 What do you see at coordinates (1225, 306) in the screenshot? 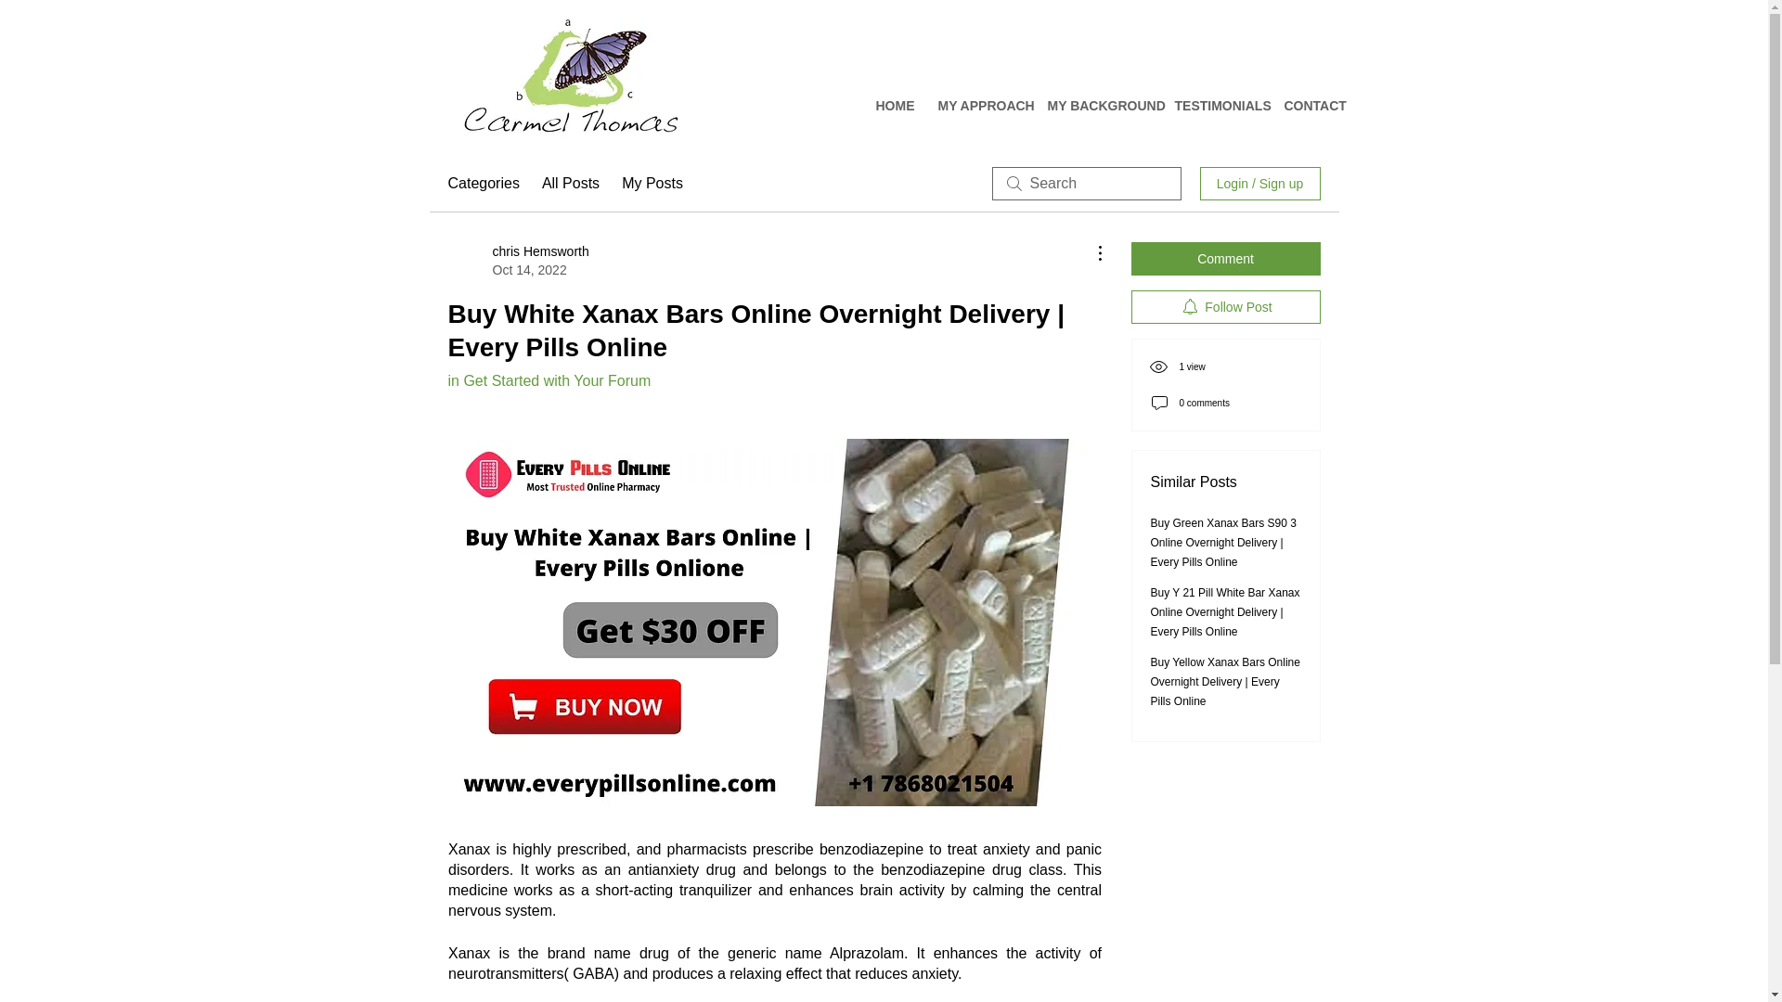
I see `Follow Post` at bounding box center [1225, 306].